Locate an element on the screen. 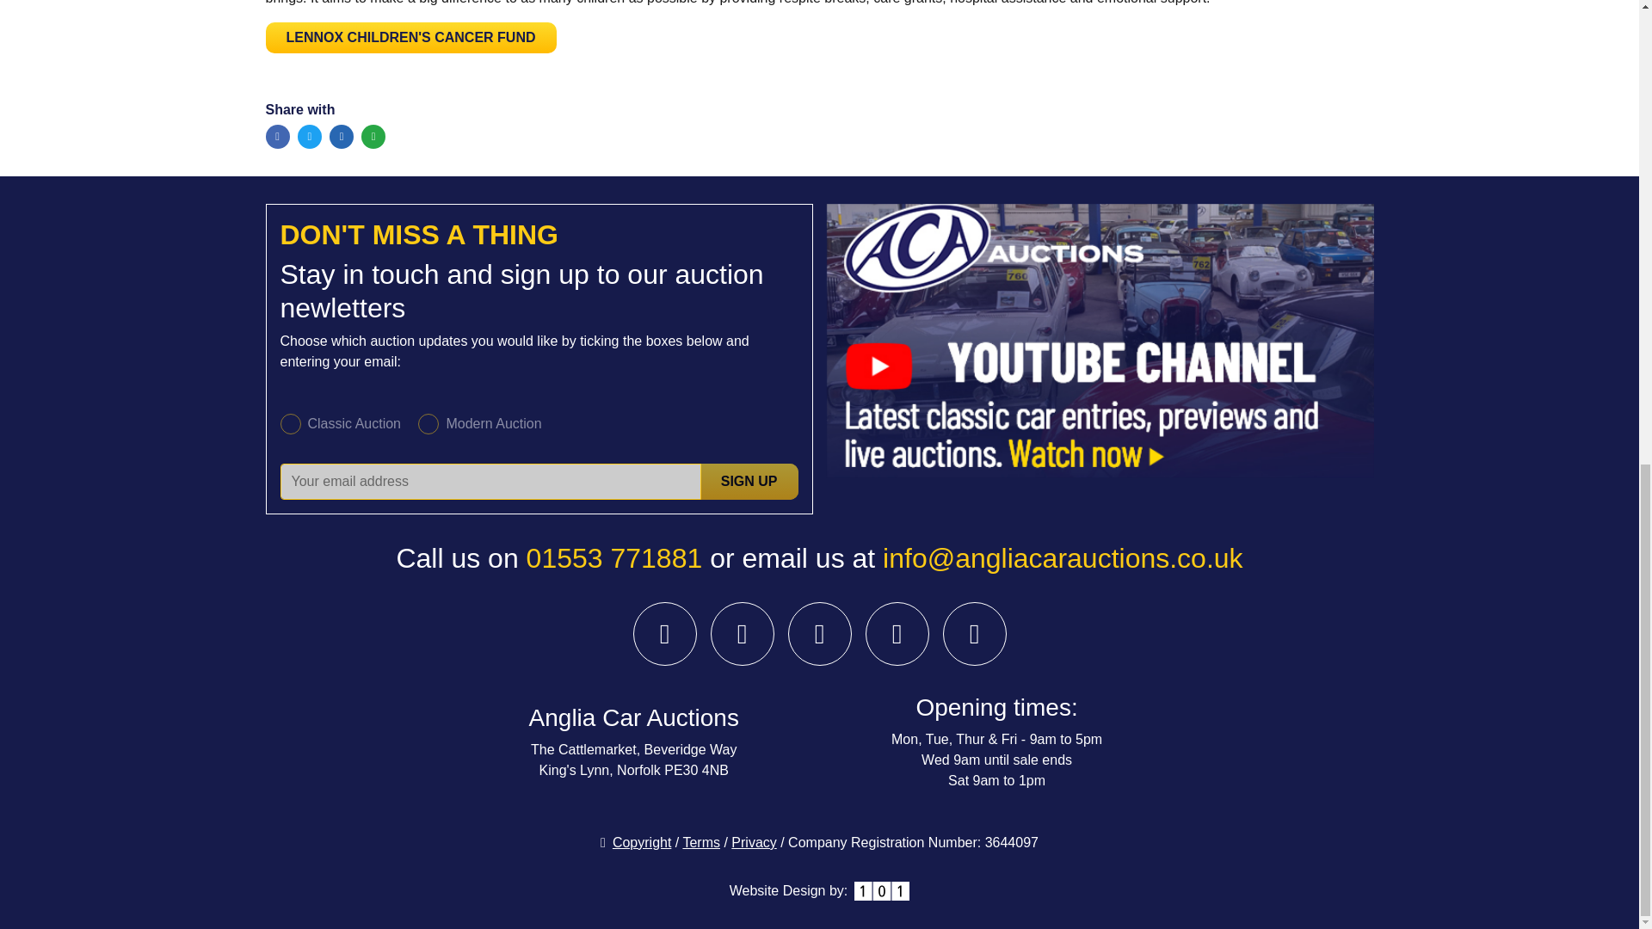 This screenshot has height=929, width=1652. Facebook is located at coordinates (277, 136).